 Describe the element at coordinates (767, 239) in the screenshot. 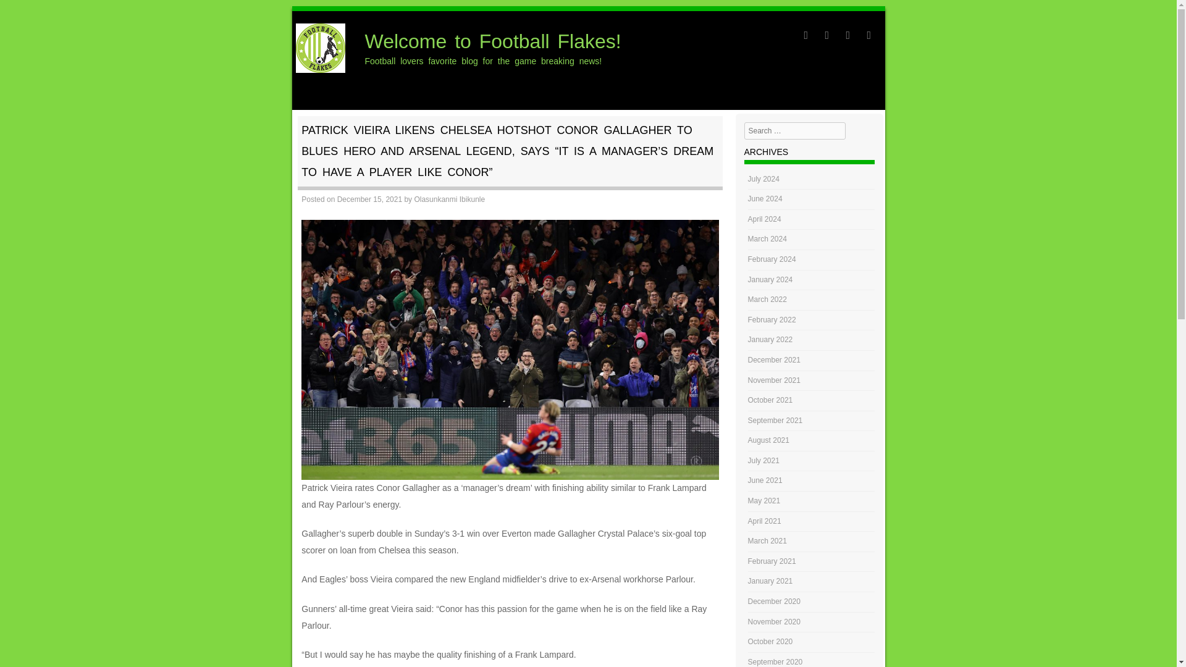

I see `March 2024` at that location.